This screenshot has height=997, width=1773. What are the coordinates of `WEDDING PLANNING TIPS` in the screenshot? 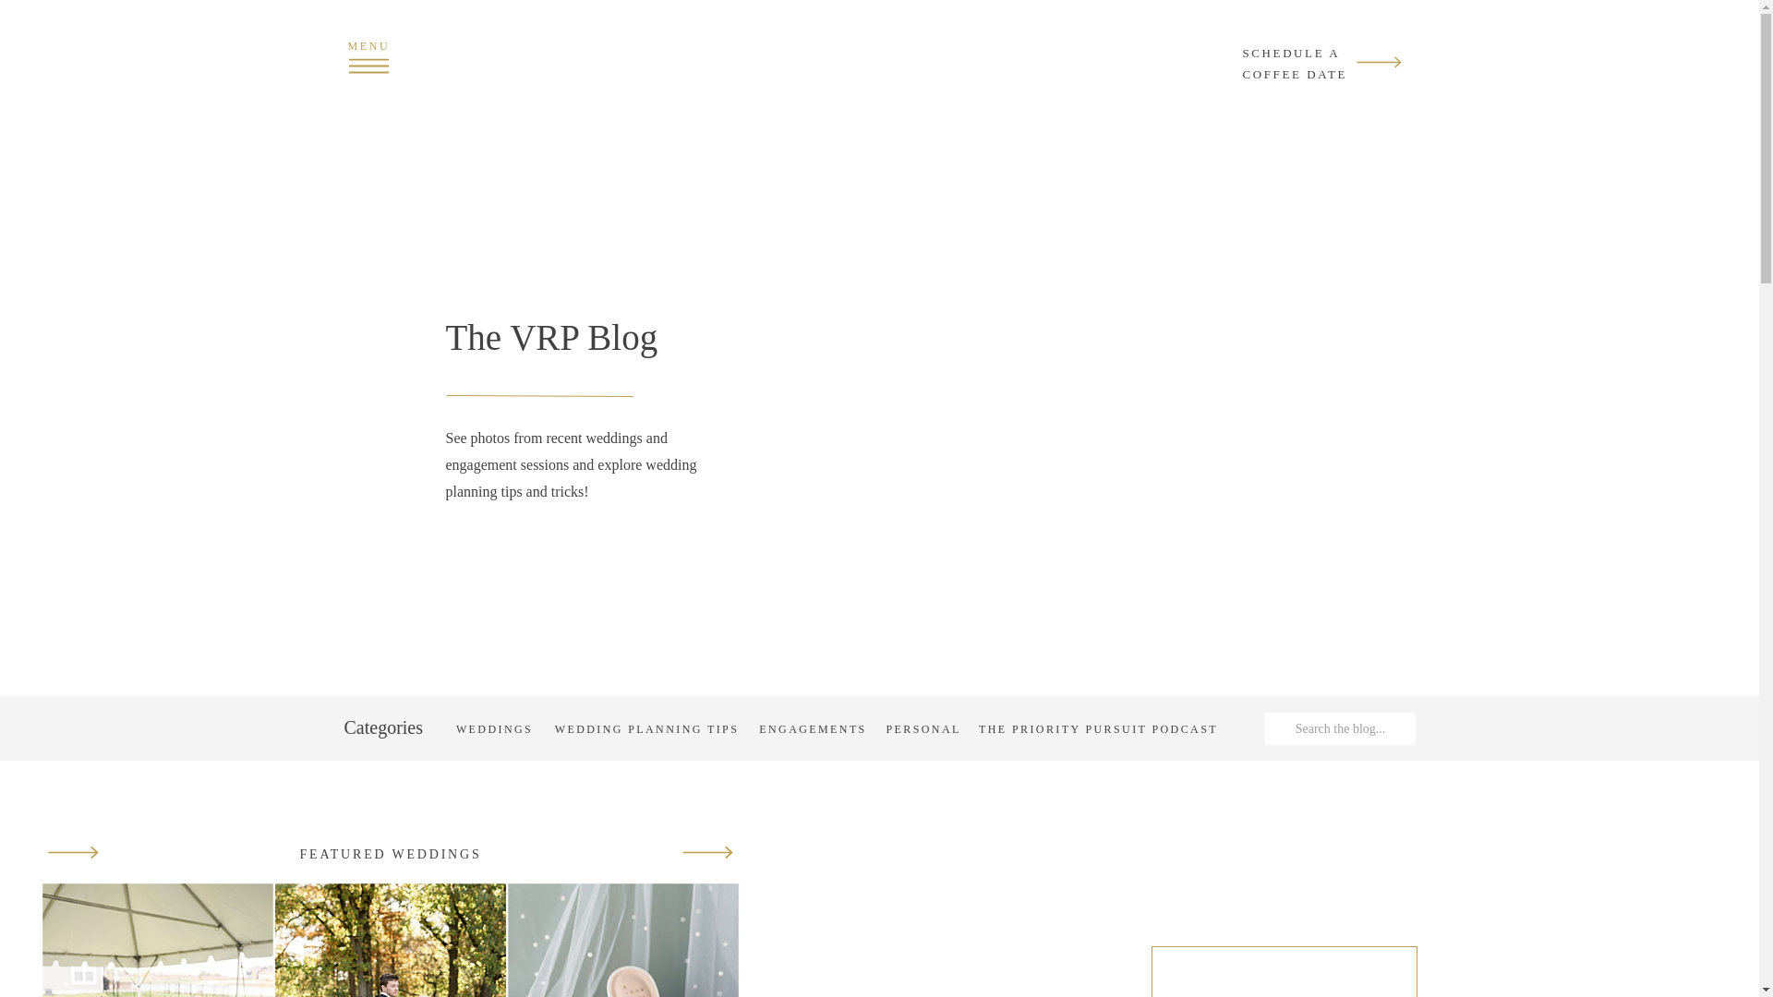 It's located at (646, 728).